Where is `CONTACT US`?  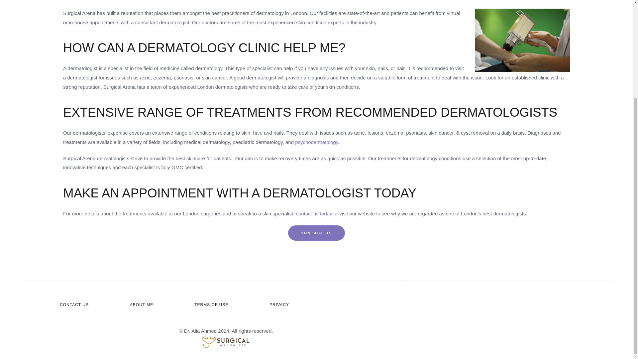
CONTACT US is located at coordinates (316, 233).